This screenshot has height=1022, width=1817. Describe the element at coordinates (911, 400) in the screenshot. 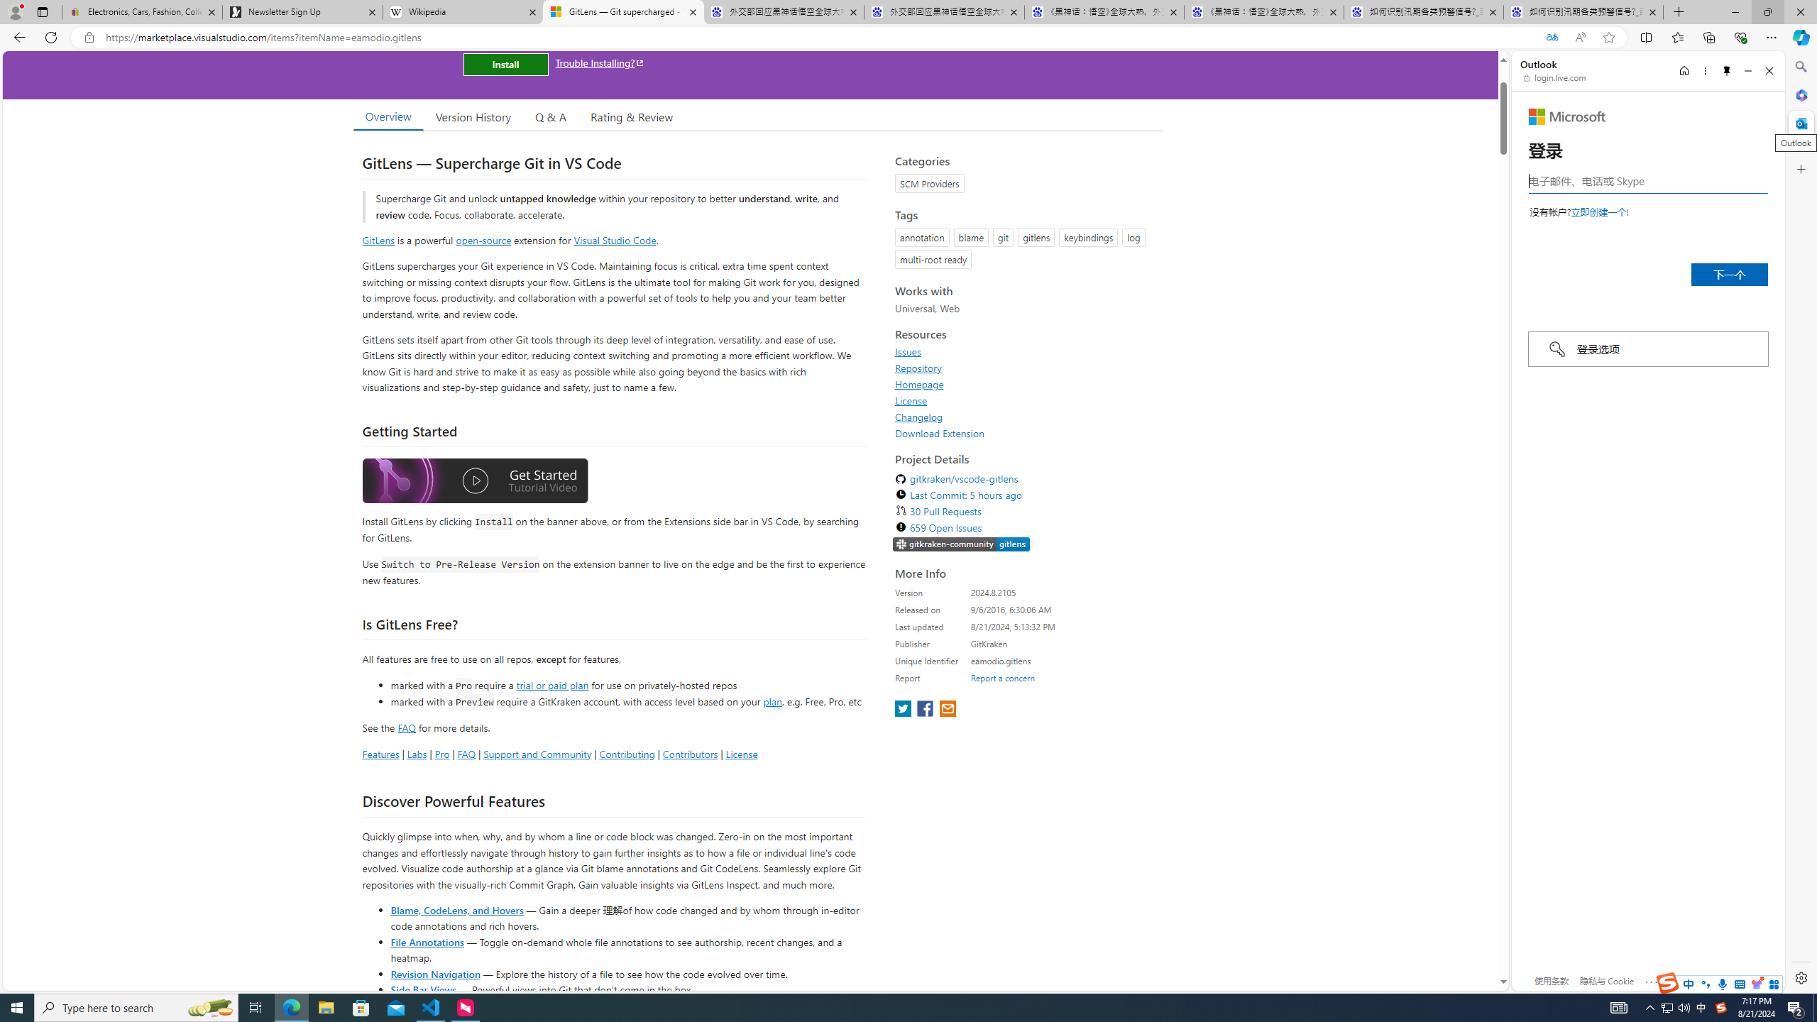

I see `License` at that location.